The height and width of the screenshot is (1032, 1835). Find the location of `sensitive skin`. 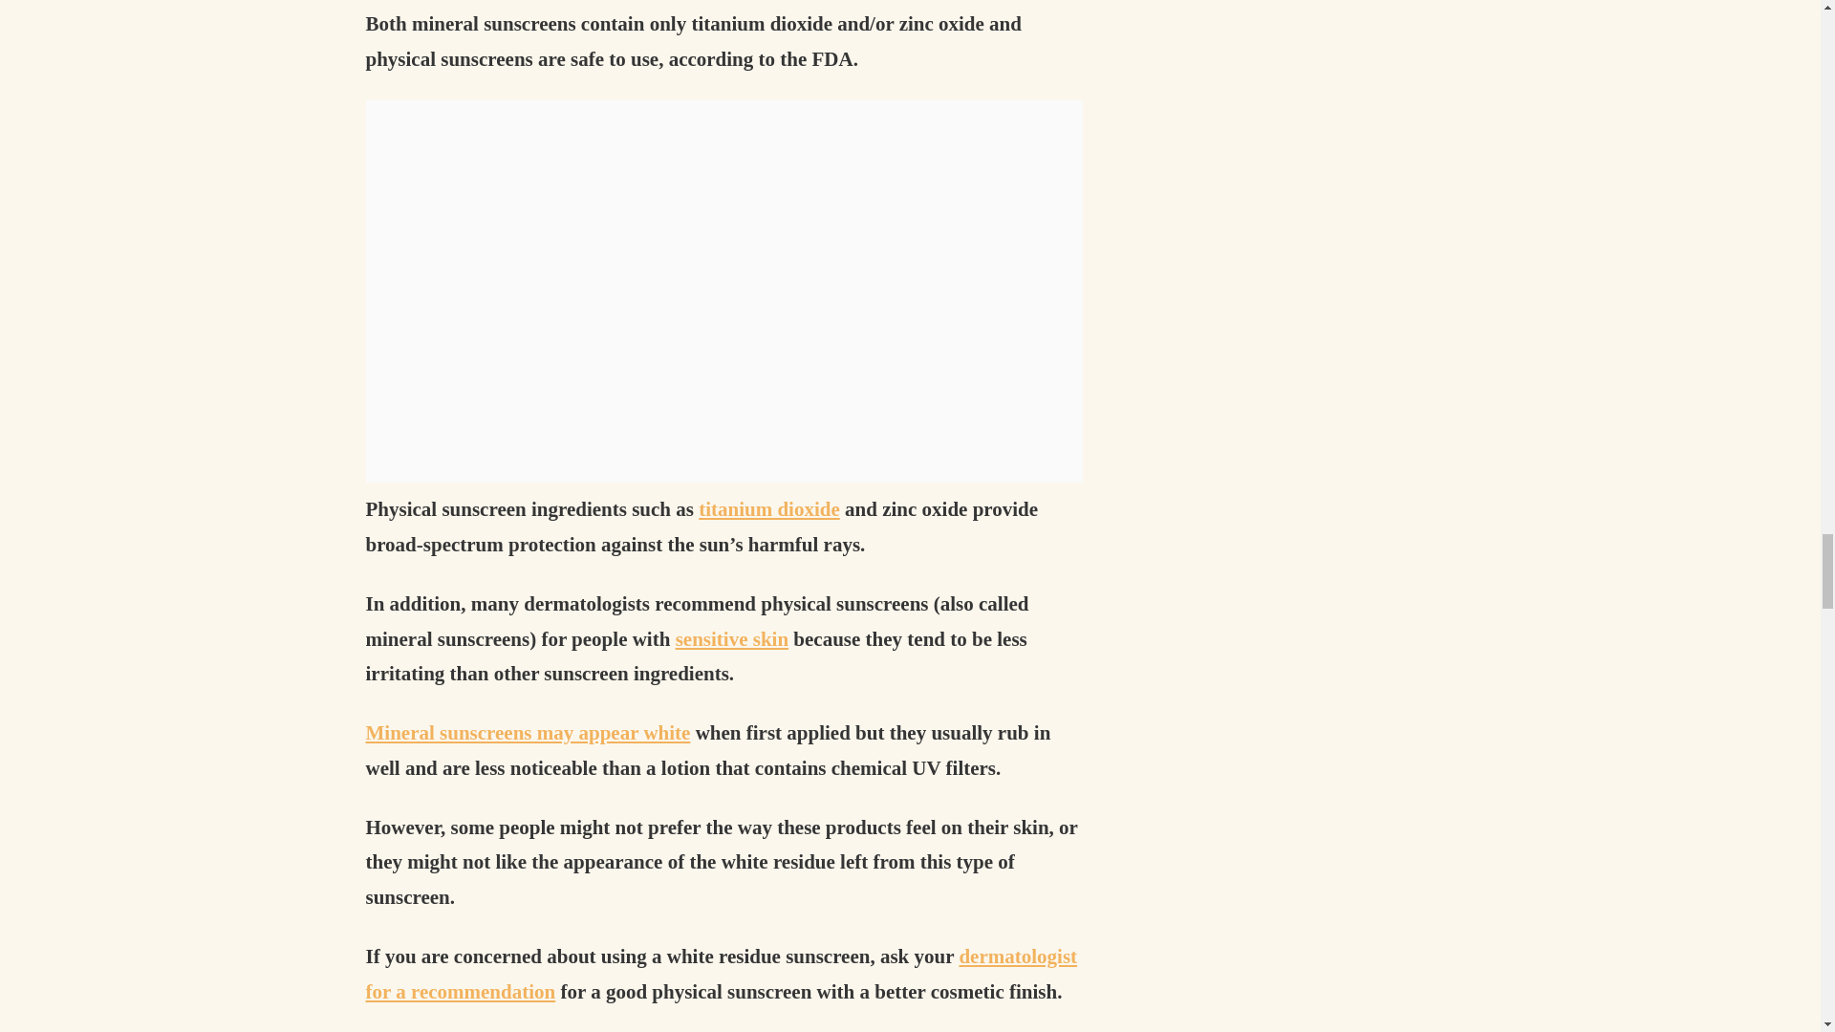

sensitive skin is located at coordinates (732, 638).